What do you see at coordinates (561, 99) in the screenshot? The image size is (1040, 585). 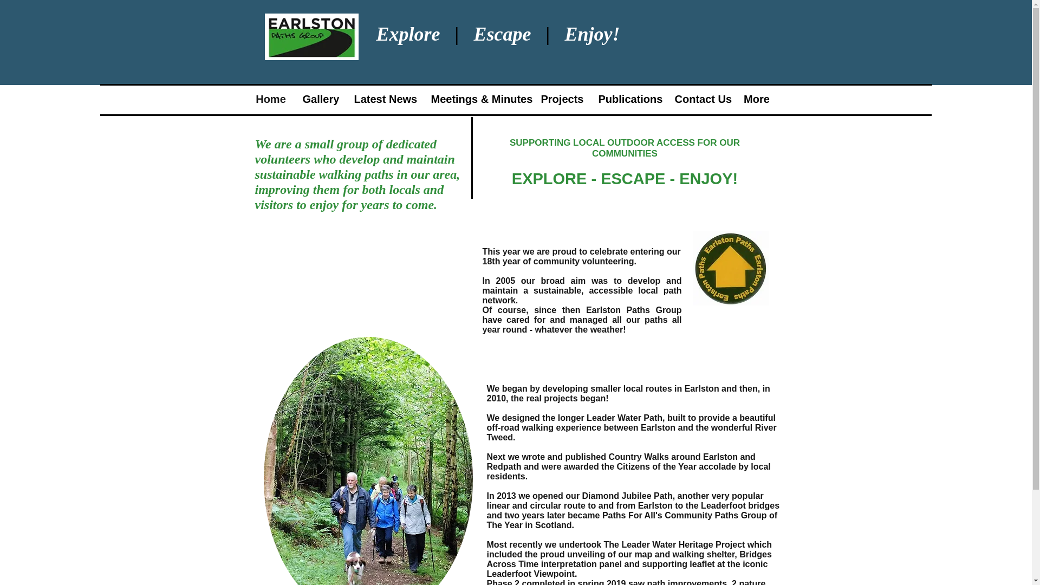 I see `Projects` at bounding box center [561, 99].